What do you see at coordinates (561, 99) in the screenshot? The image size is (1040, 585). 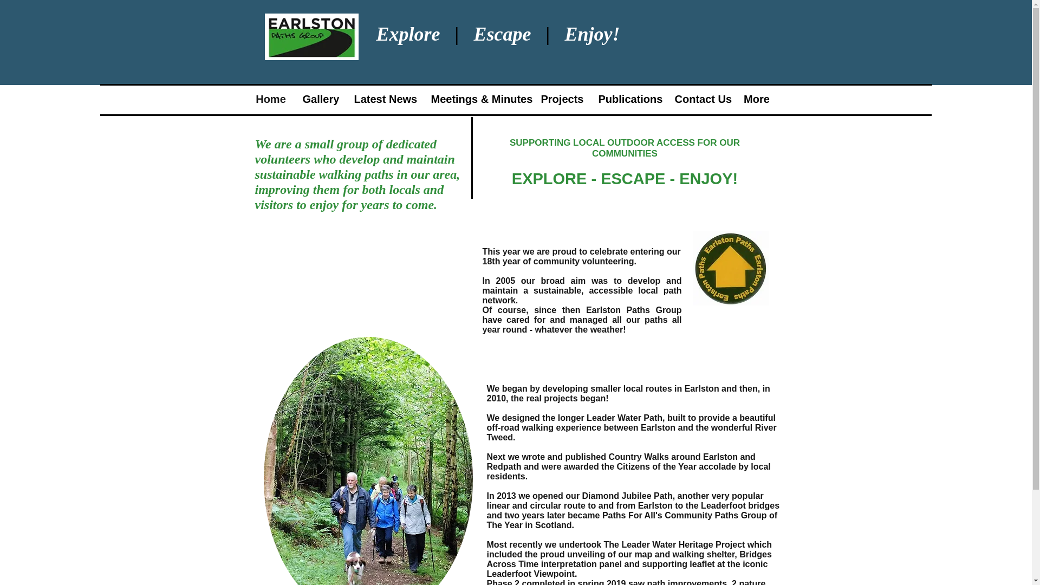 I see `Projects` at bounding box center [561, 99].